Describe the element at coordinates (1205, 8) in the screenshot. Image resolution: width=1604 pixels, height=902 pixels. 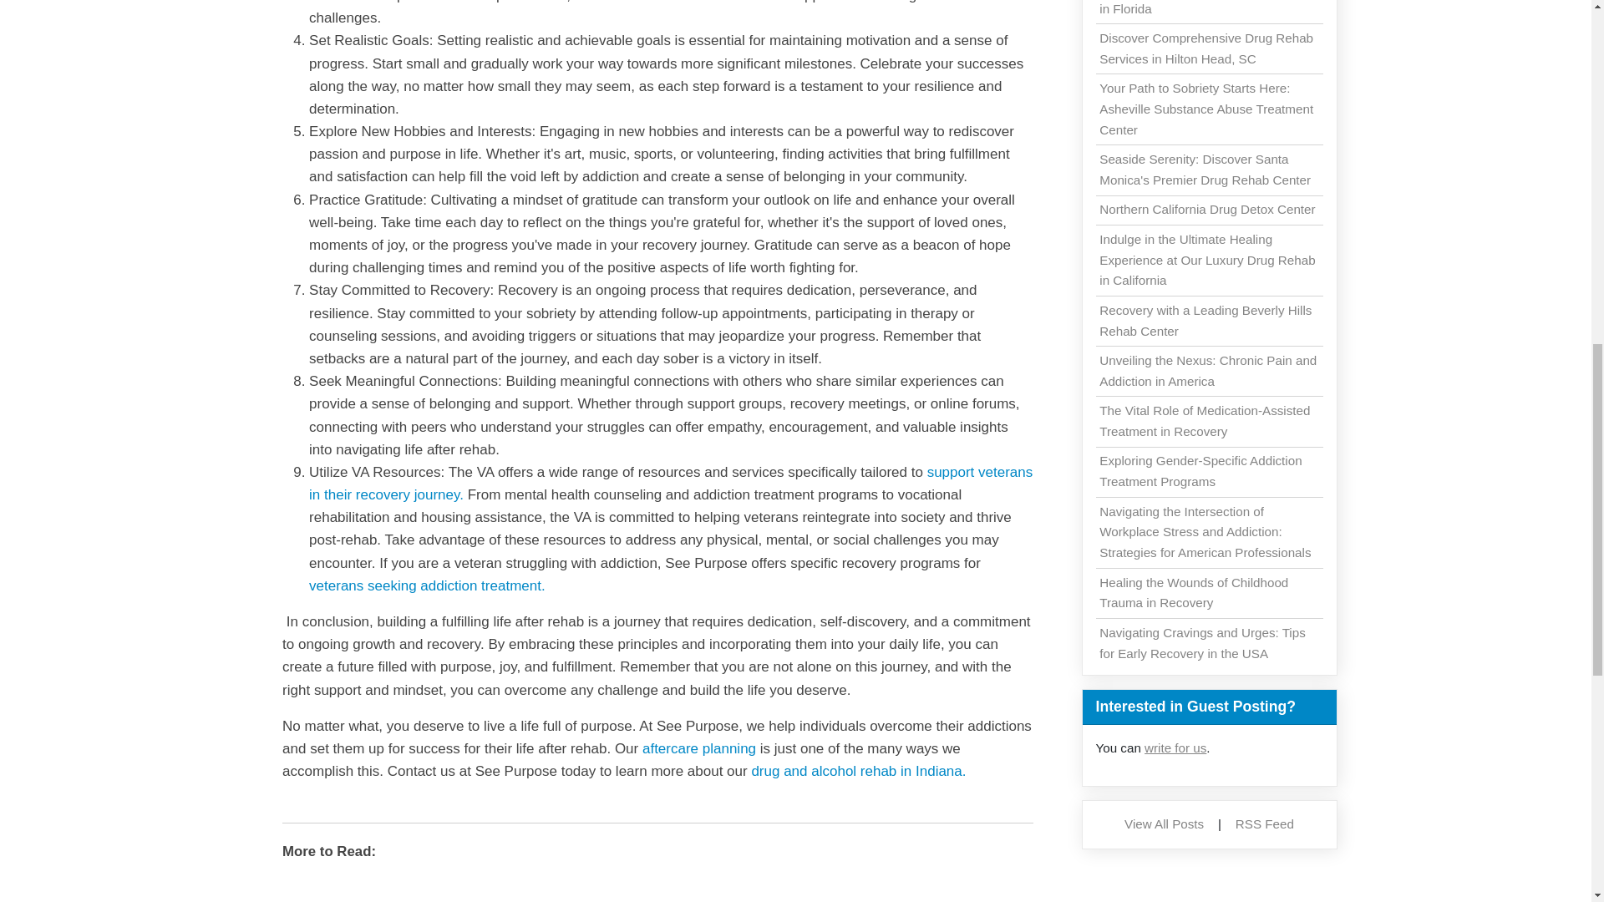
I see `Comprehensive Drug Rehab Program in Florida` at that location.